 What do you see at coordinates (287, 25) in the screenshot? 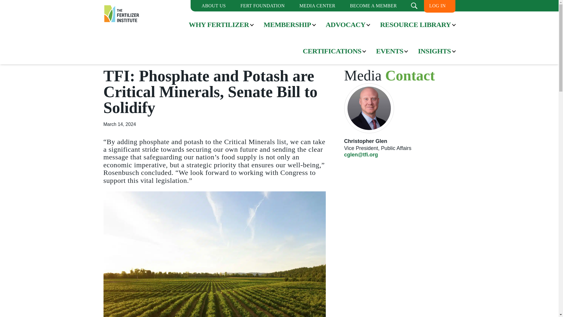
I see `MEMBERSHIP` at bounding box center [287, 25].